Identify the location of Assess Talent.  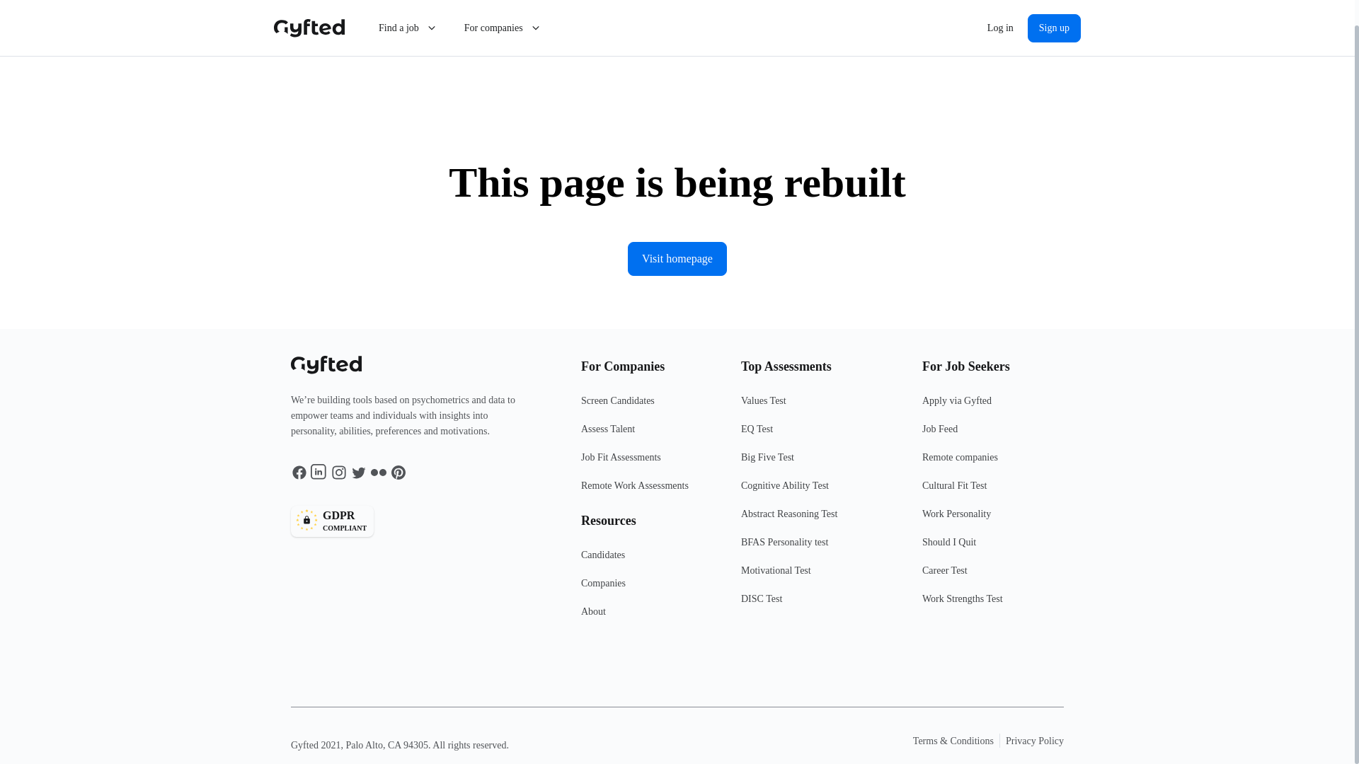
(503, 8).